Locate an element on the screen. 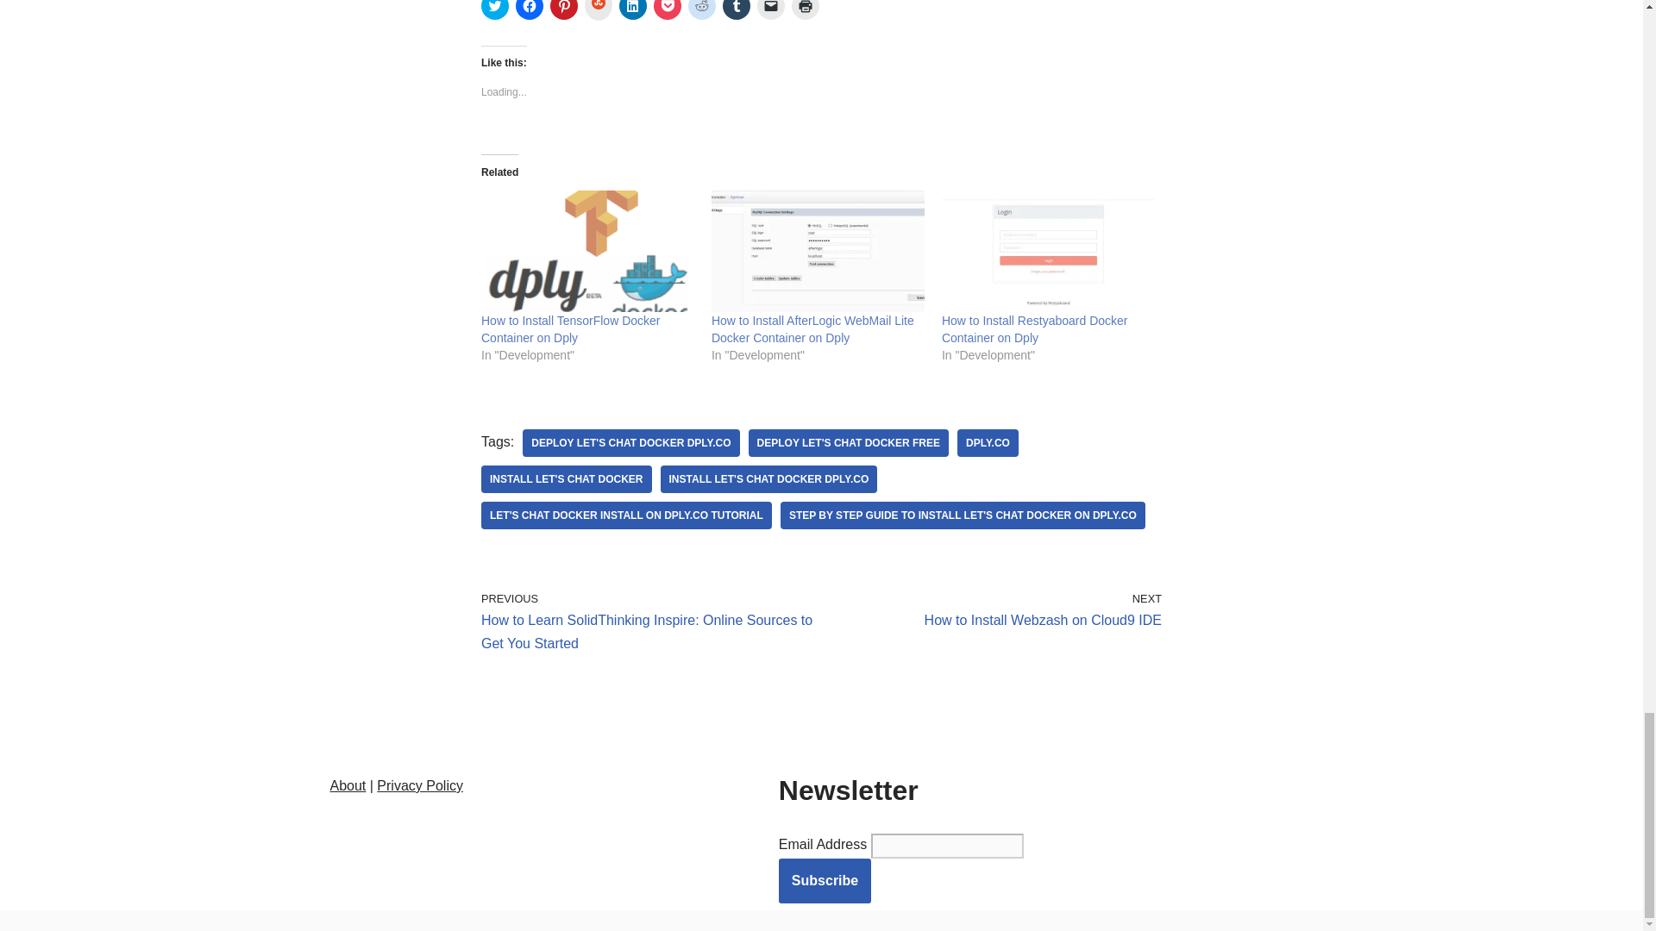  Click to share on Tumblr is located at coordinates (736, 9).